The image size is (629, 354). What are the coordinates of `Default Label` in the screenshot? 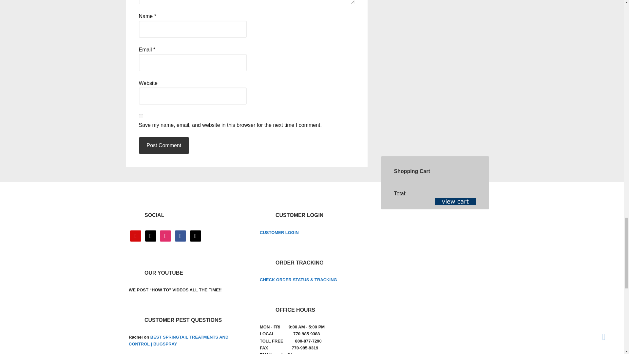 It's located at (195, 235).